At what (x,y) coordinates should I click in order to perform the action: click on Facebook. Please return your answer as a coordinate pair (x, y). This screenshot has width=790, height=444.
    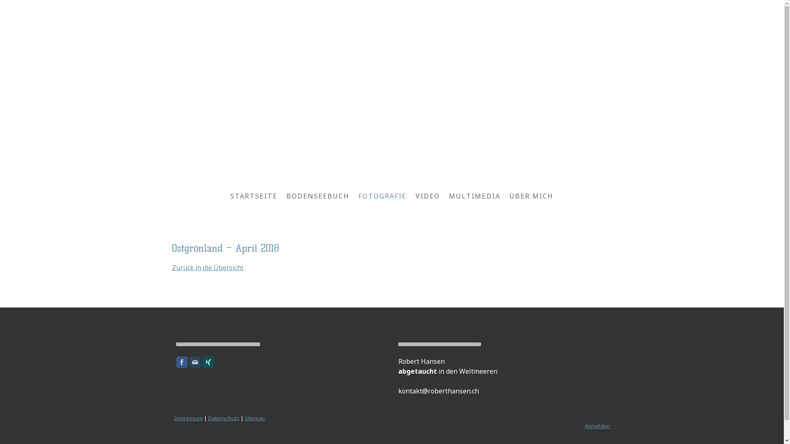
    Looking at the image, I should click on (182, 362).